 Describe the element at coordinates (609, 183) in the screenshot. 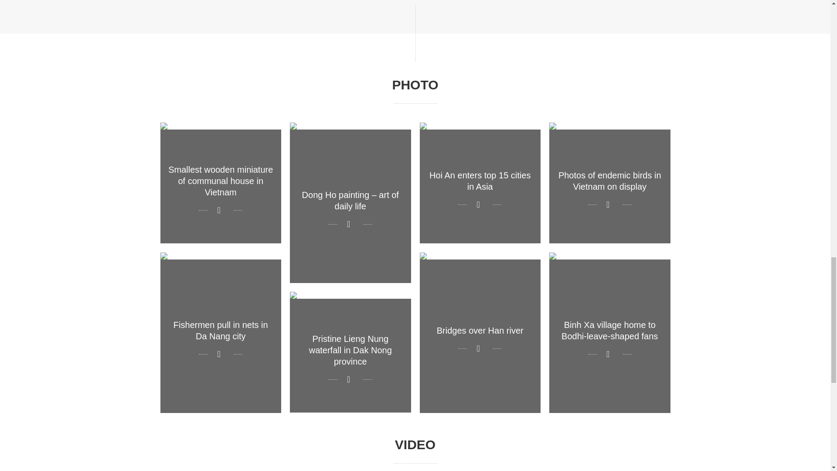

I see `Photos of endemic birds in Vietnam on display` at that location.